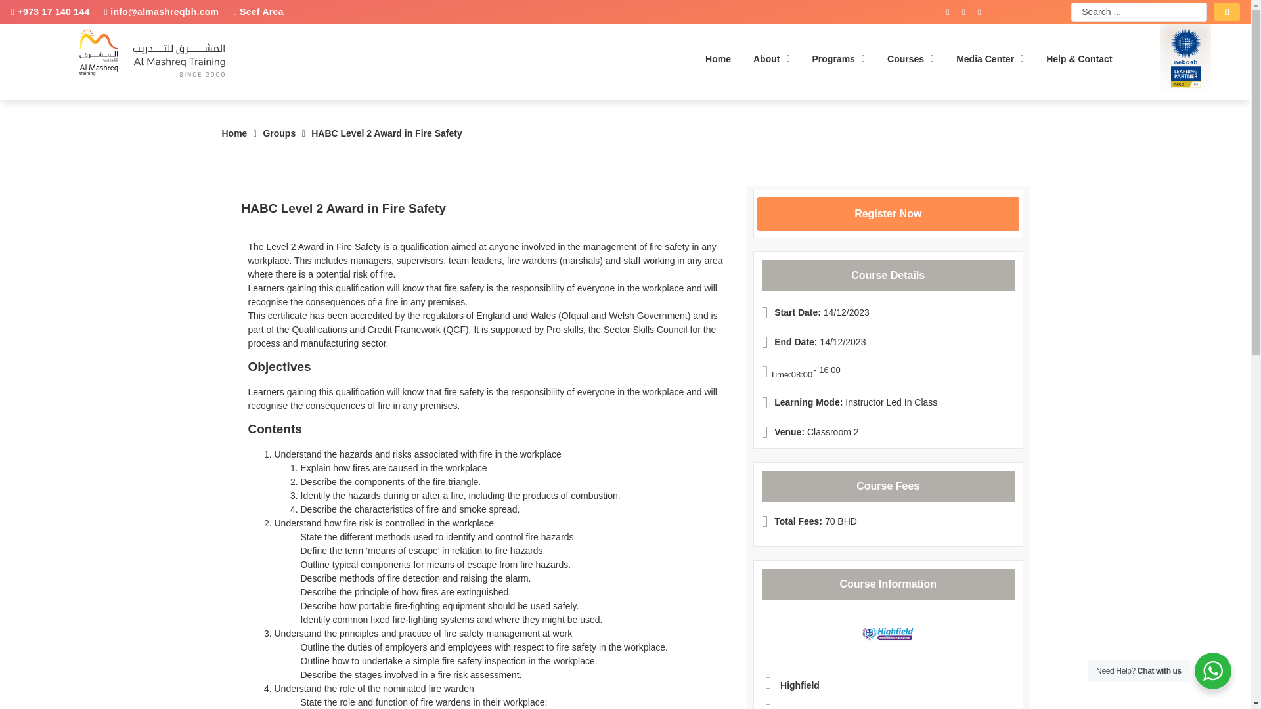 This screenshot has height=709, width=1261. I want to click on Home, so click(719, 59).